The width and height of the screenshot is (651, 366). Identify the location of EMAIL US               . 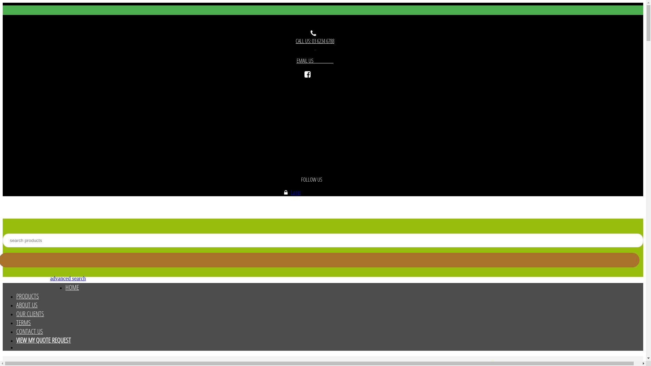
(315, 61).